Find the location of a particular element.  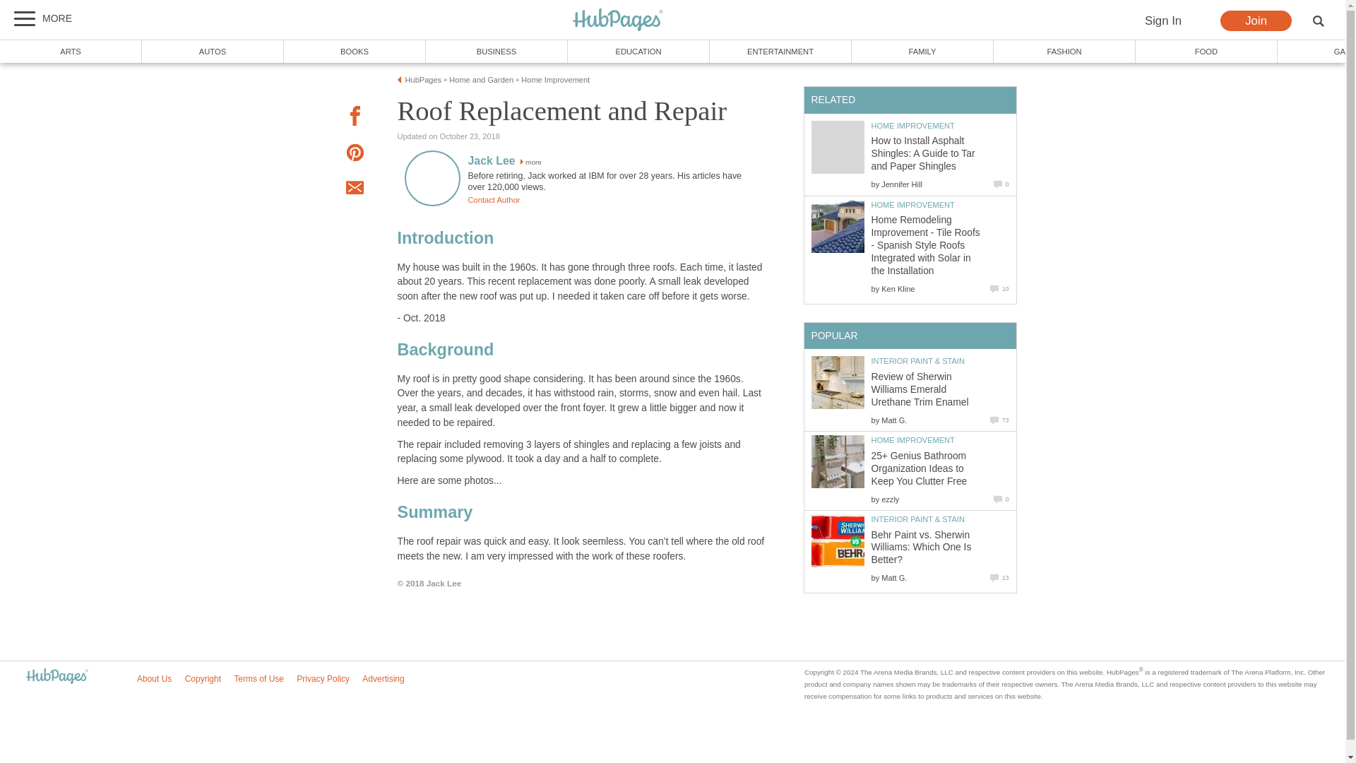

HOME IMPROVEMENT is located at coordinates (912, 205).